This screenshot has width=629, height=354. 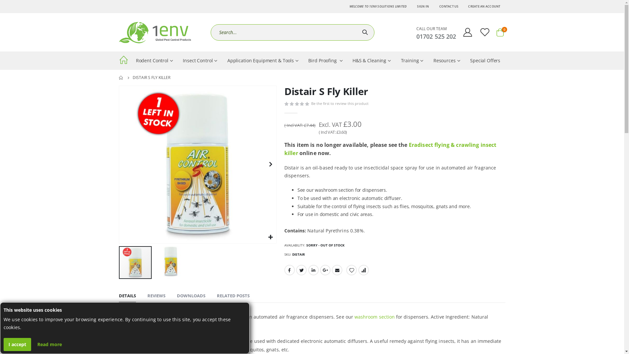 What do you see at coordinates (484, 7) in the screenshot?
I see `CREATE AN ACCOUNT` at bounding box center [484, 7].